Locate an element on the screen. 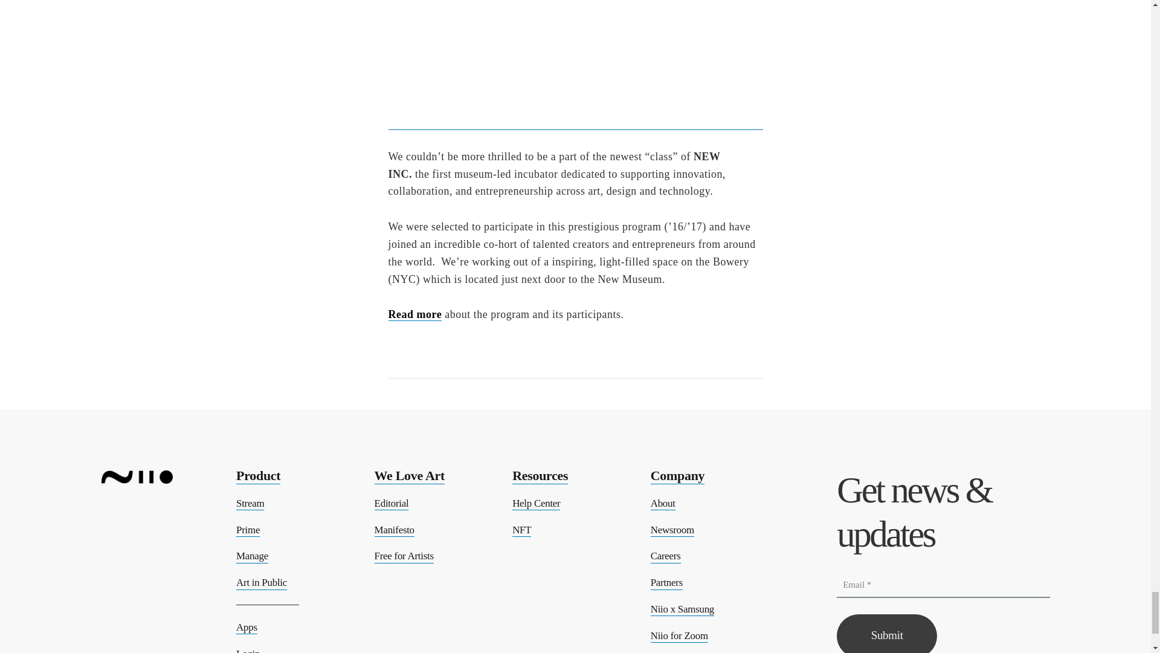  Stream is located at coordinates (250, 503).